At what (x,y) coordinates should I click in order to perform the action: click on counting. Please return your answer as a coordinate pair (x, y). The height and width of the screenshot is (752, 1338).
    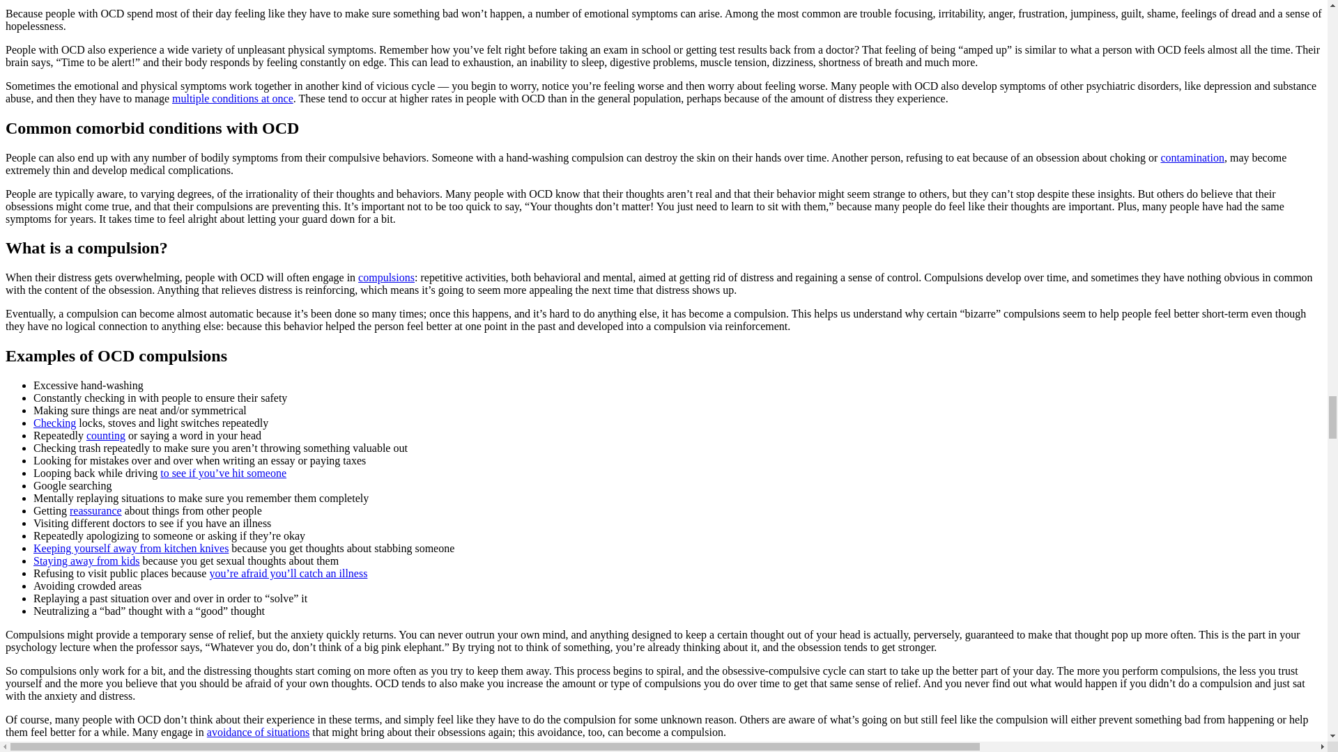
    Looking at the image, I should click on (106, 434).